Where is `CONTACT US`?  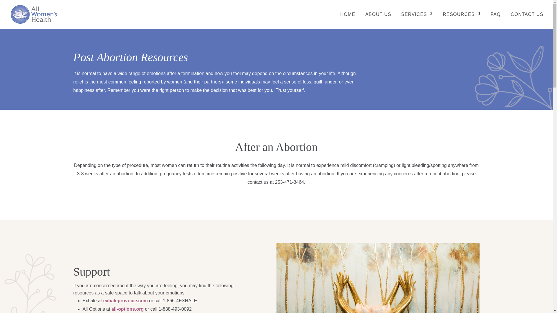
CONTACT US is located at coordinates (527, 21).